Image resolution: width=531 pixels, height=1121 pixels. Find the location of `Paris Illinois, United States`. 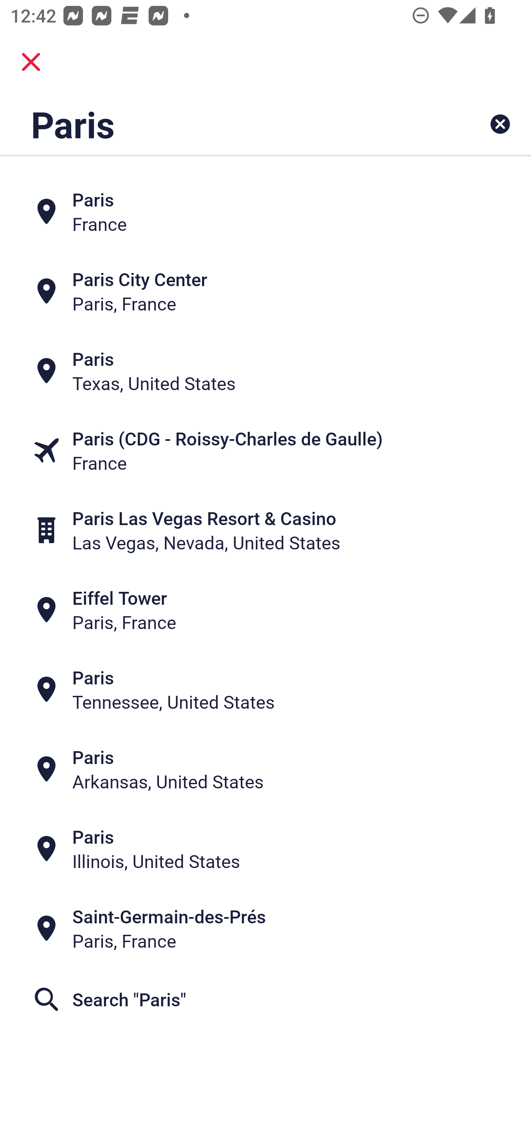

Paris Illinois, United States is located at coordinates (265, 849).